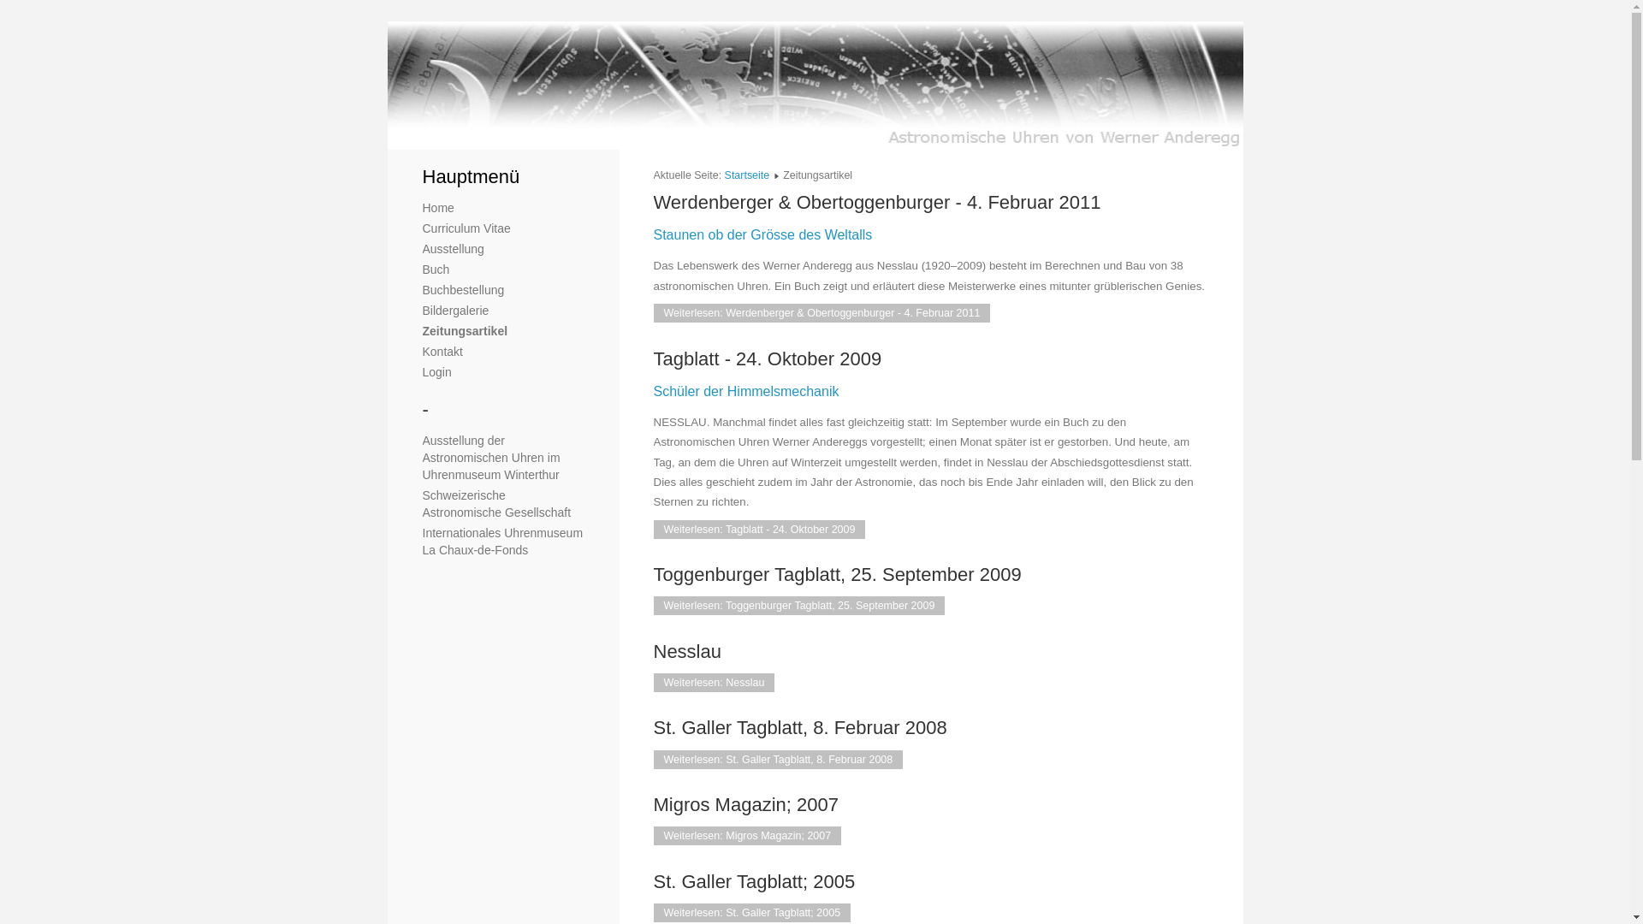 This screenshot has height=924, width=1643. I want to click on Login, so click(436, 372).